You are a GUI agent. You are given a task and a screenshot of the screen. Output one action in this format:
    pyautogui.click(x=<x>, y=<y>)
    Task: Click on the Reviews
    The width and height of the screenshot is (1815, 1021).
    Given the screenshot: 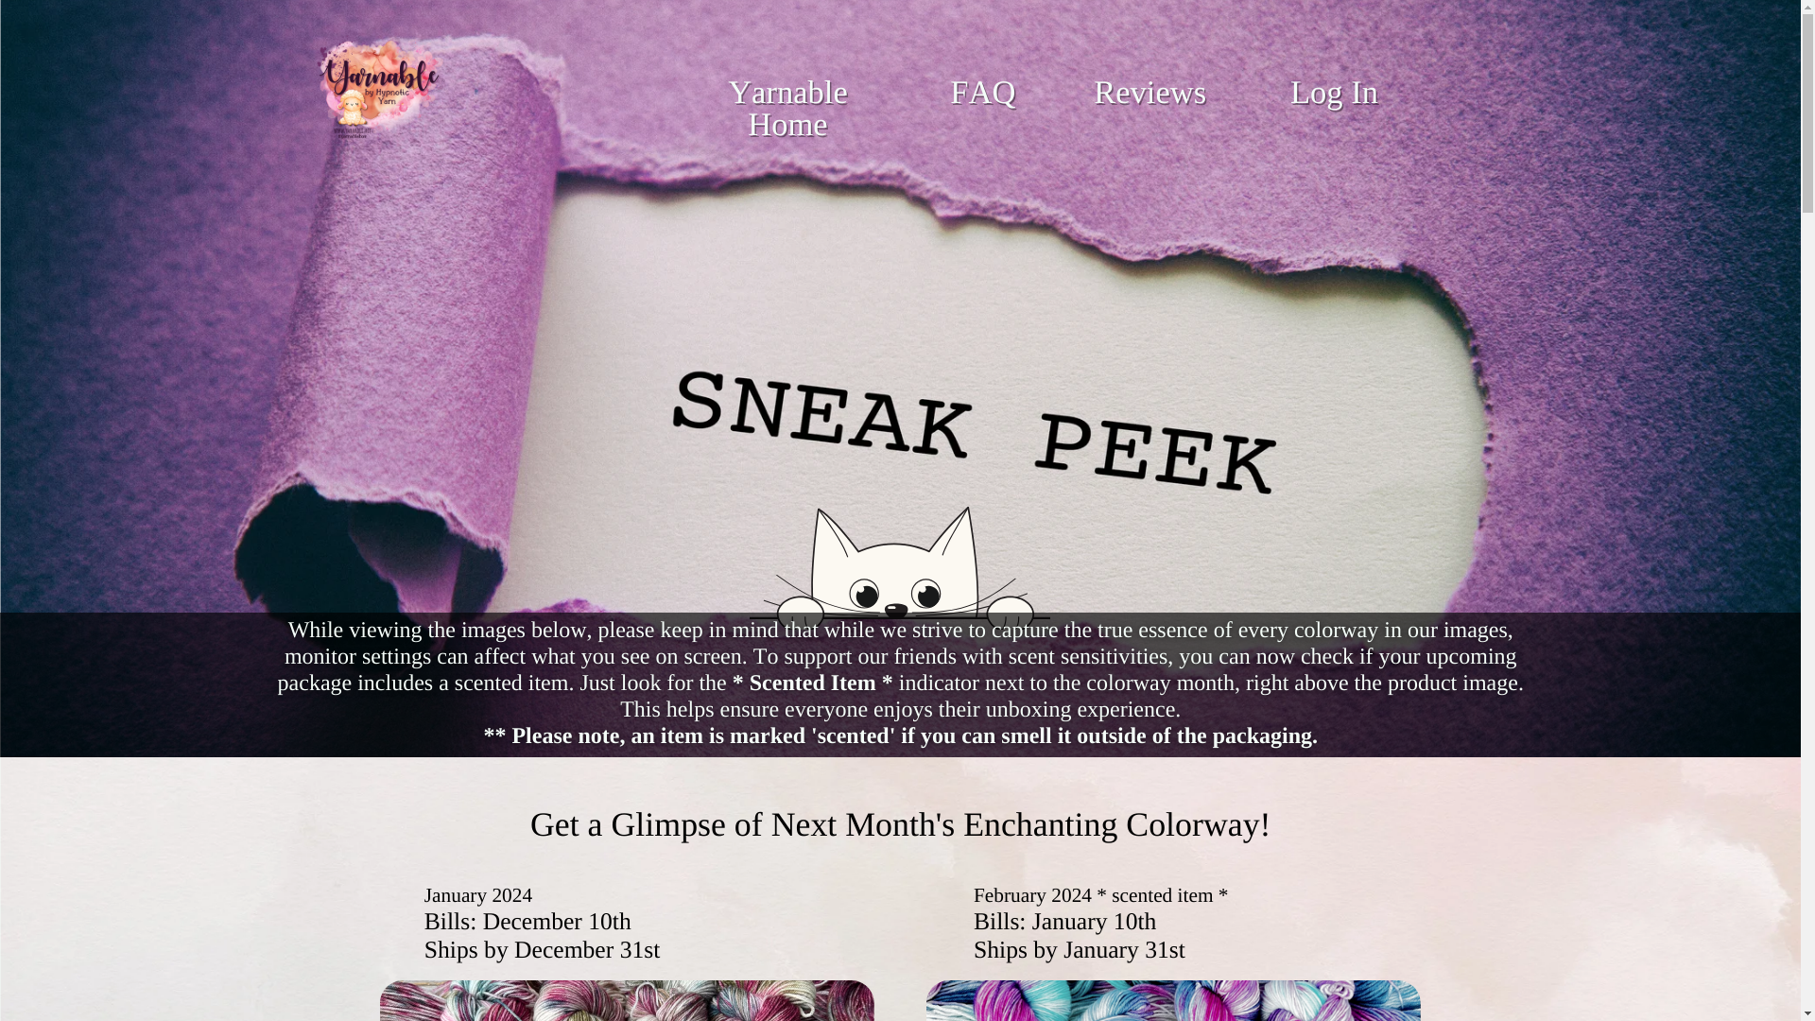 What is the action you would take?
    pyautogui.click(x=1149, y=92)
    